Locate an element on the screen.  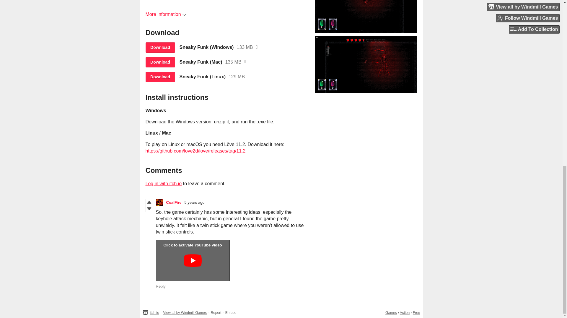
Download is located at coordinates (160, 77).